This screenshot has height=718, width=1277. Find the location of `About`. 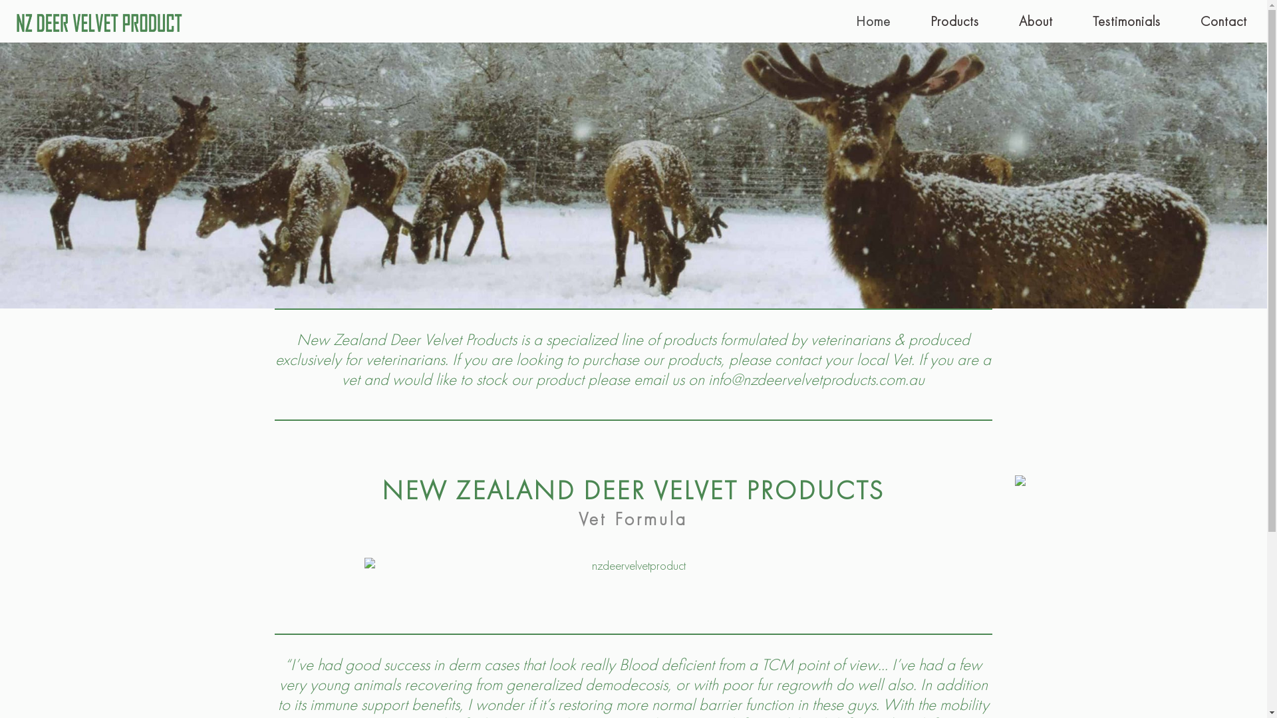

About is located at coordinates (1036, 21).